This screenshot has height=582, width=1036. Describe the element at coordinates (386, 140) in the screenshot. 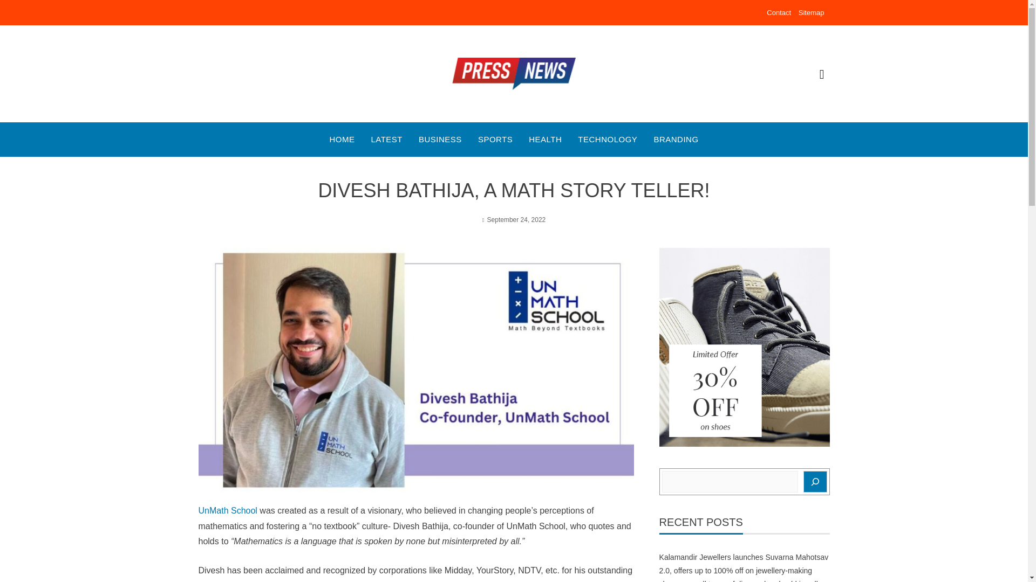

I see `LATEST` at that location.